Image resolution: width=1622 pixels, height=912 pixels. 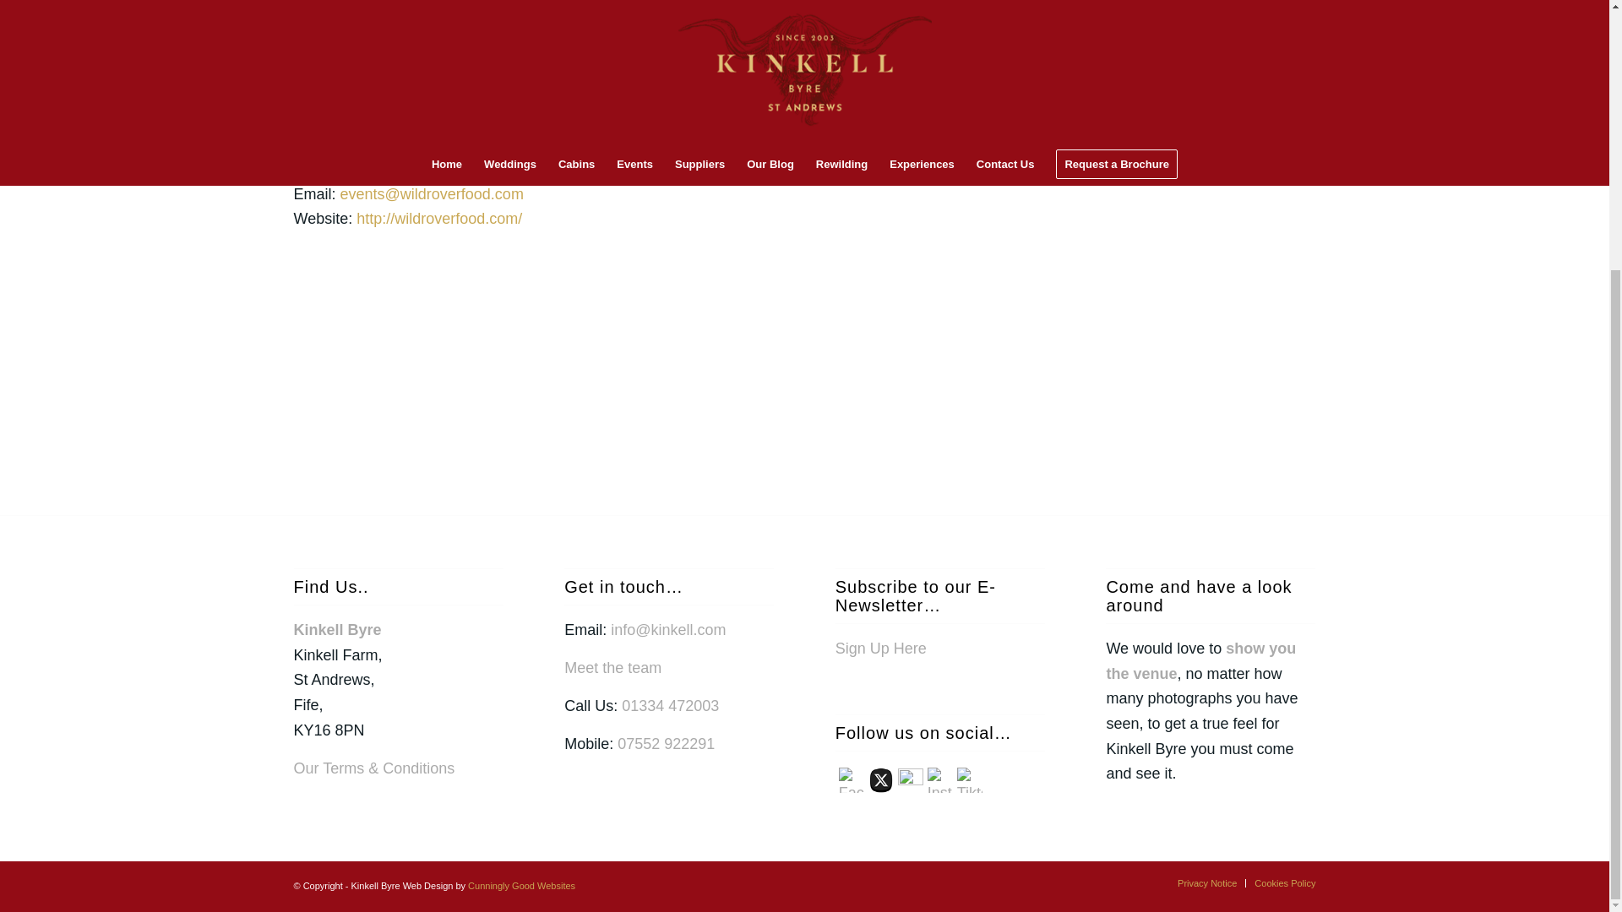 What do you see at coordinates (1206, 883) in the screenshot?
I see `Privacy Notice` at bounding box center [1206, 883].